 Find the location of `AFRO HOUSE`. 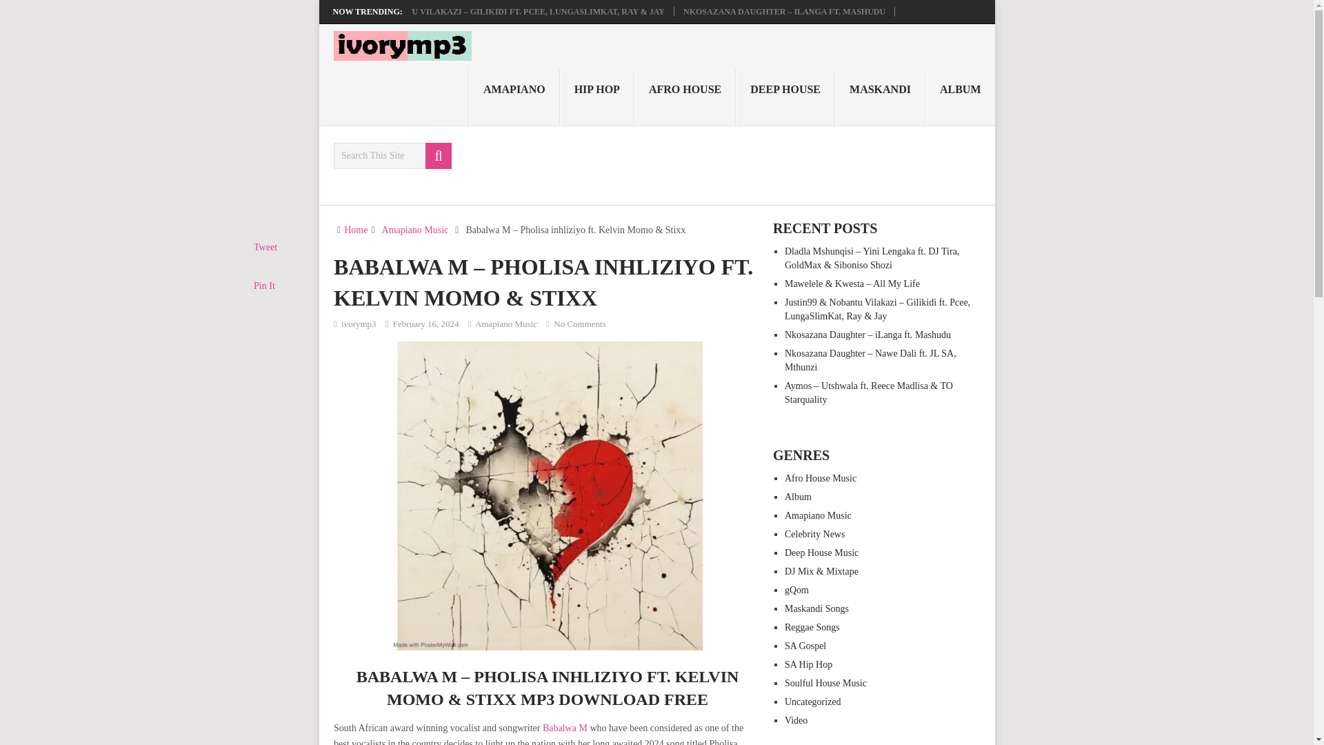

AFRO HOUSE is located at coordinates (685, 97).